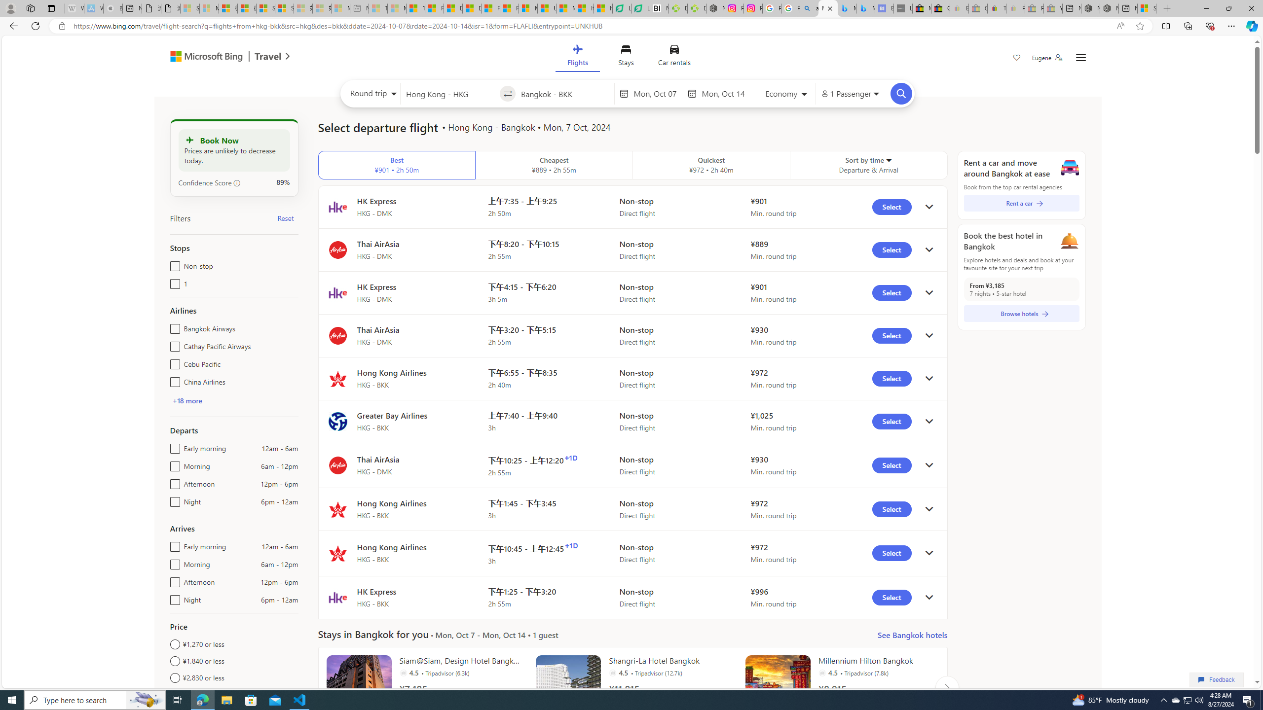 The height and width of the screenshot is (710, 1263). What do you see at coordinates (888, 160) in the screenshot?
I see `Sorter` at bounding box center [888, 160].